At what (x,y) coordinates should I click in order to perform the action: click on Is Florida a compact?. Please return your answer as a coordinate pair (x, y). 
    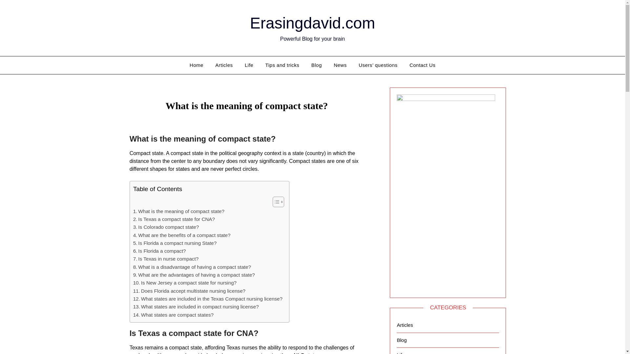
    Looking at the image, I should click on (159, 251).